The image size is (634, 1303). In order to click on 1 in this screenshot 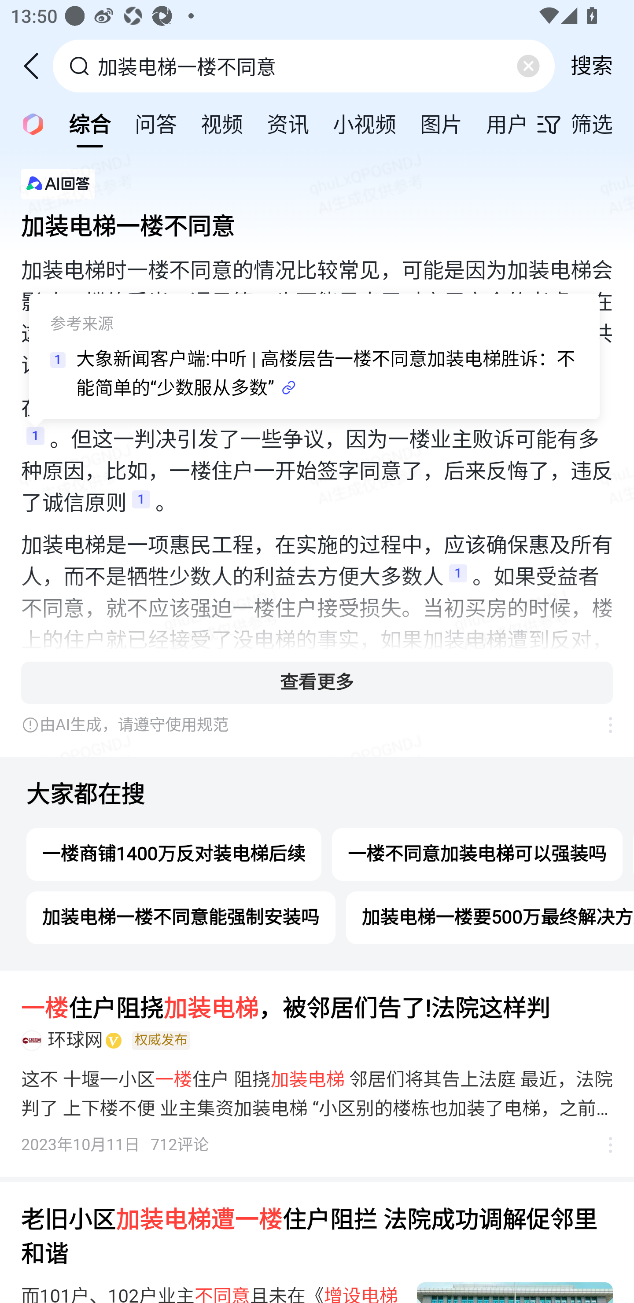, I will do `click(35, 440)`.